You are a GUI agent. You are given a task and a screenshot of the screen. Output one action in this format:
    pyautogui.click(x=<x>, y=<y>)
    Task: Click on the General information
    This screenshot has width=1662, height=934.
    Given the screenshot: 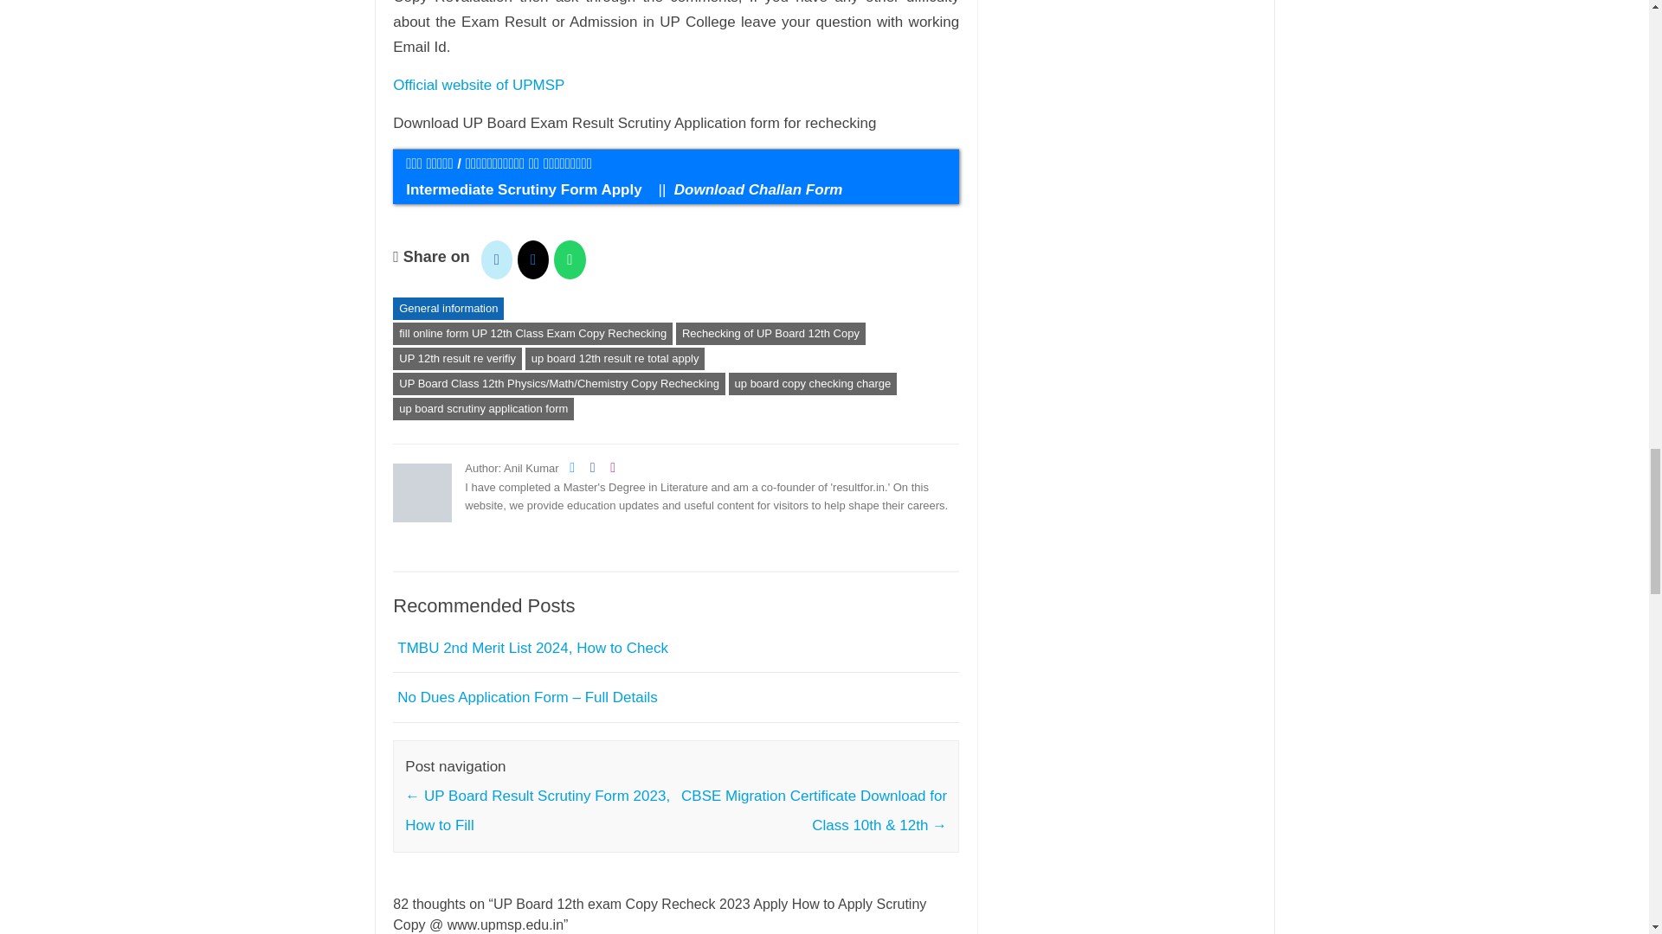 What is the action you would take?
    pyautogui.click(x=448, y=309)
    